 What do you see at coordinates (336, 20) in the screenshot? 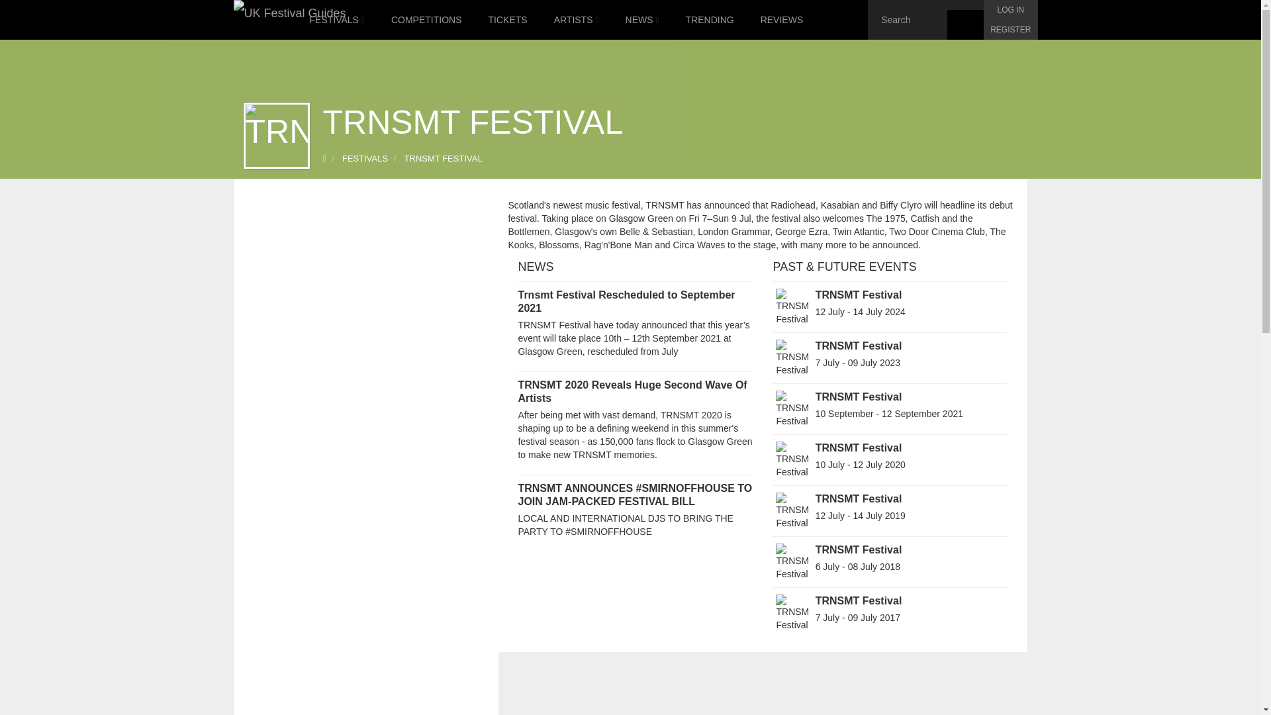
I see `FESTIVALS` at bounding box center [336, 20].